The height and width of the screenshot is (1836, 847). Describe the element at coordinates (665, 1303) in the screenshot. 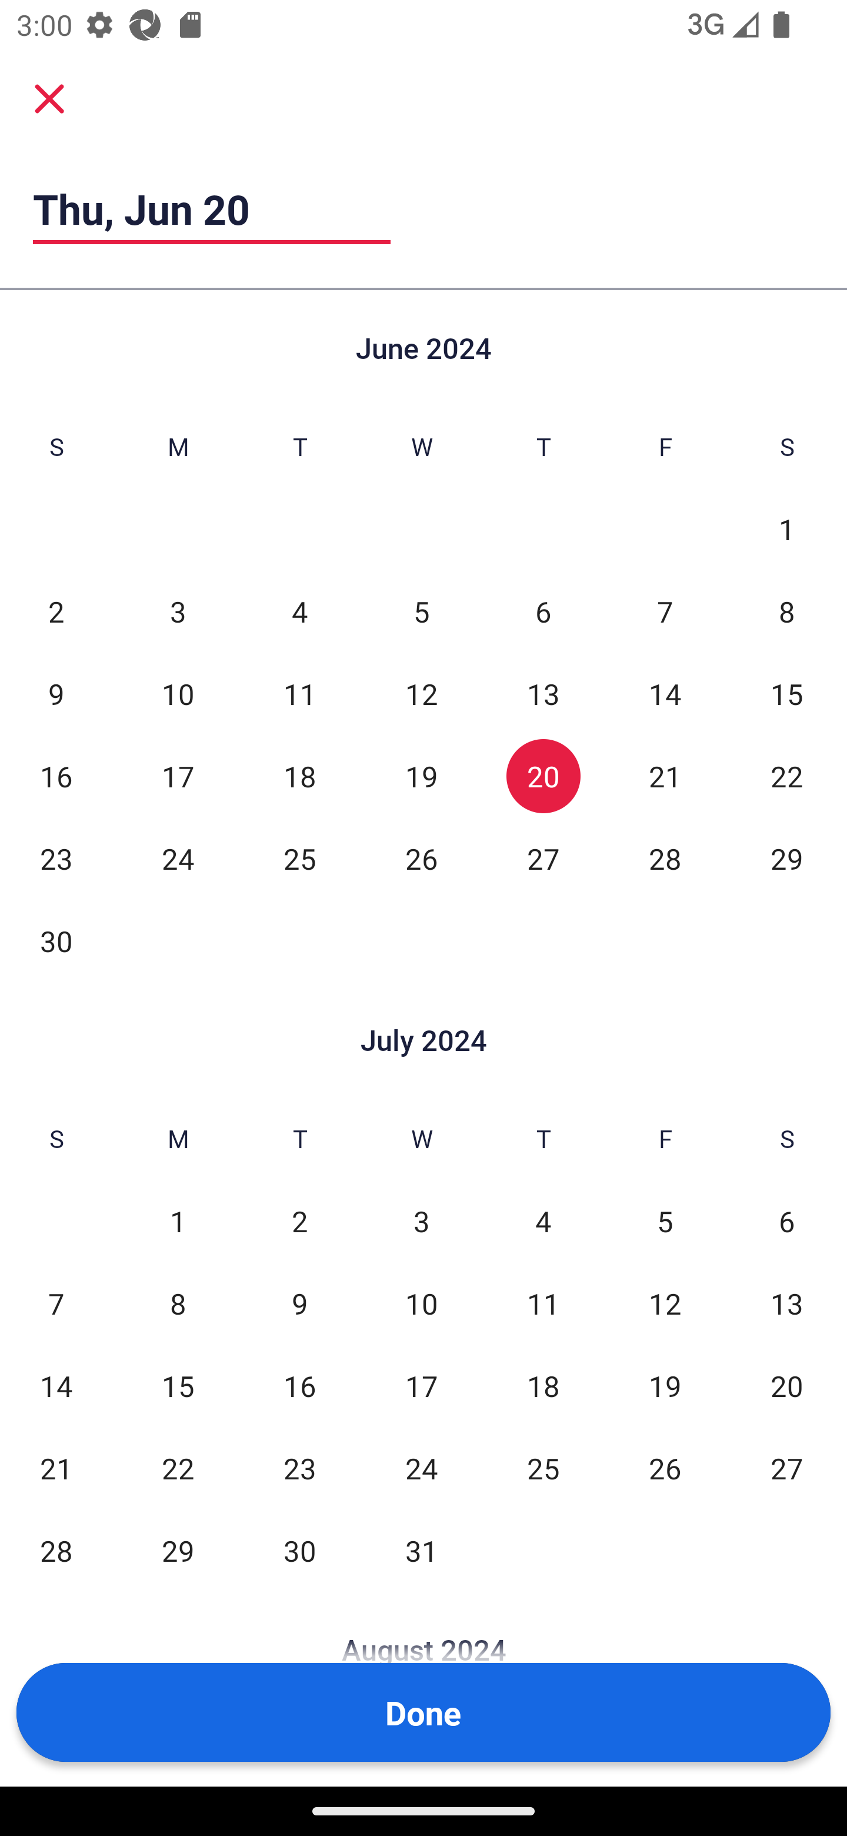

I see `12 Fri, Jul 12, Not Selected` at that location.